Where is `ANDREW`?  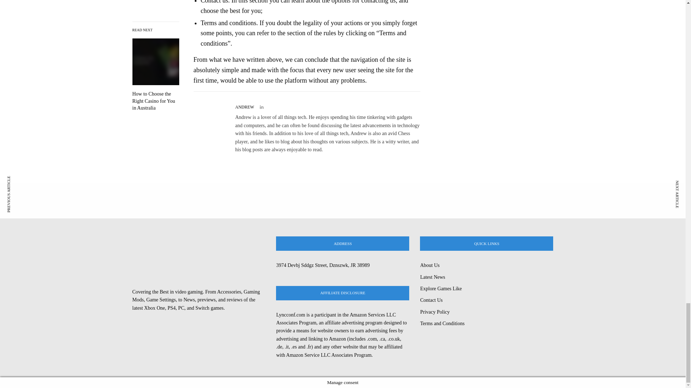 ANDREW is located at coordinates (245, 107).